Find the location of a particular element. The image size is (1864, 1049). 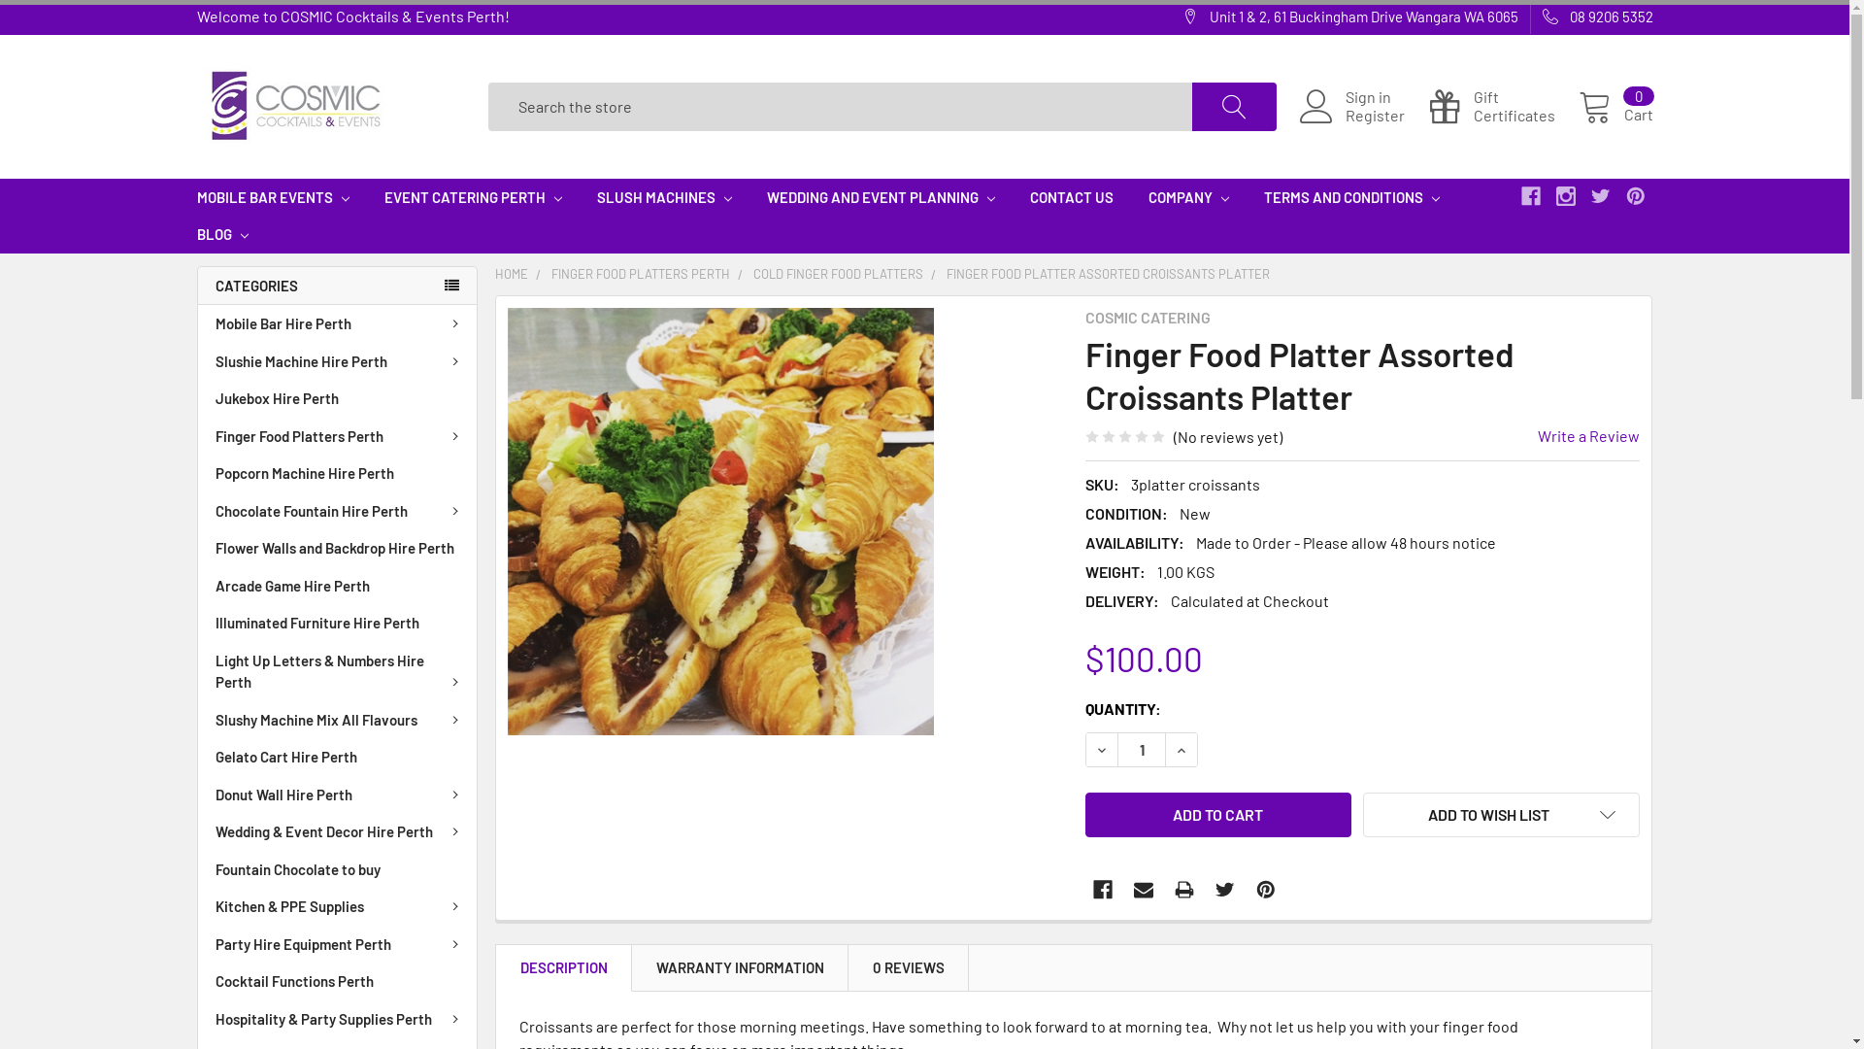

COMPANY is located at coordinates (1188, 198).